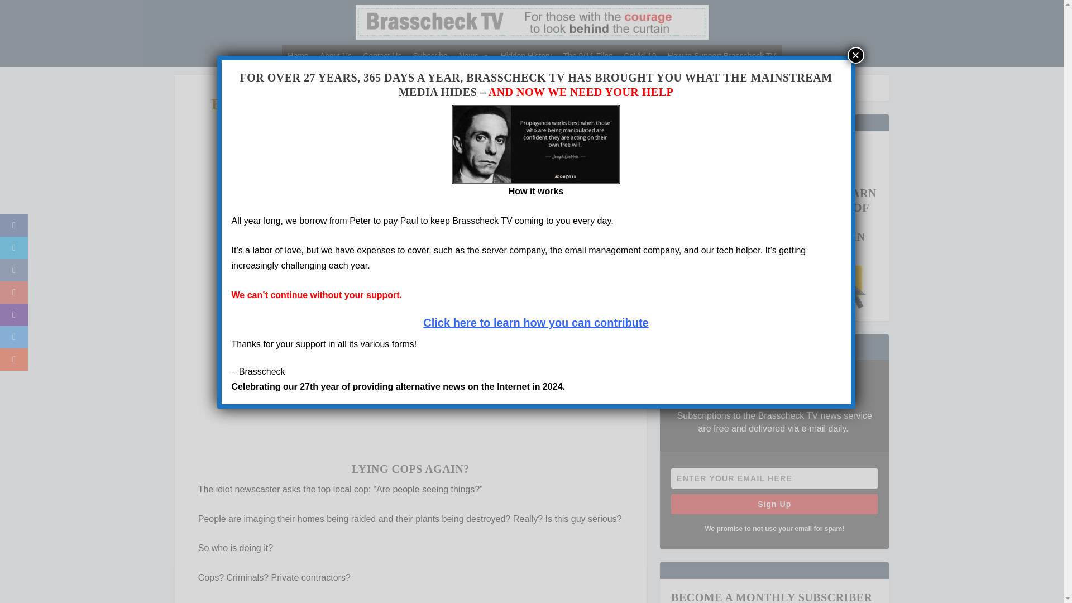 This screenshot has height=603, width=1072. What do you see at coordinates (640, 55) in the screenshot?
I see `CoVid-19` at bounding box center [640, 55].